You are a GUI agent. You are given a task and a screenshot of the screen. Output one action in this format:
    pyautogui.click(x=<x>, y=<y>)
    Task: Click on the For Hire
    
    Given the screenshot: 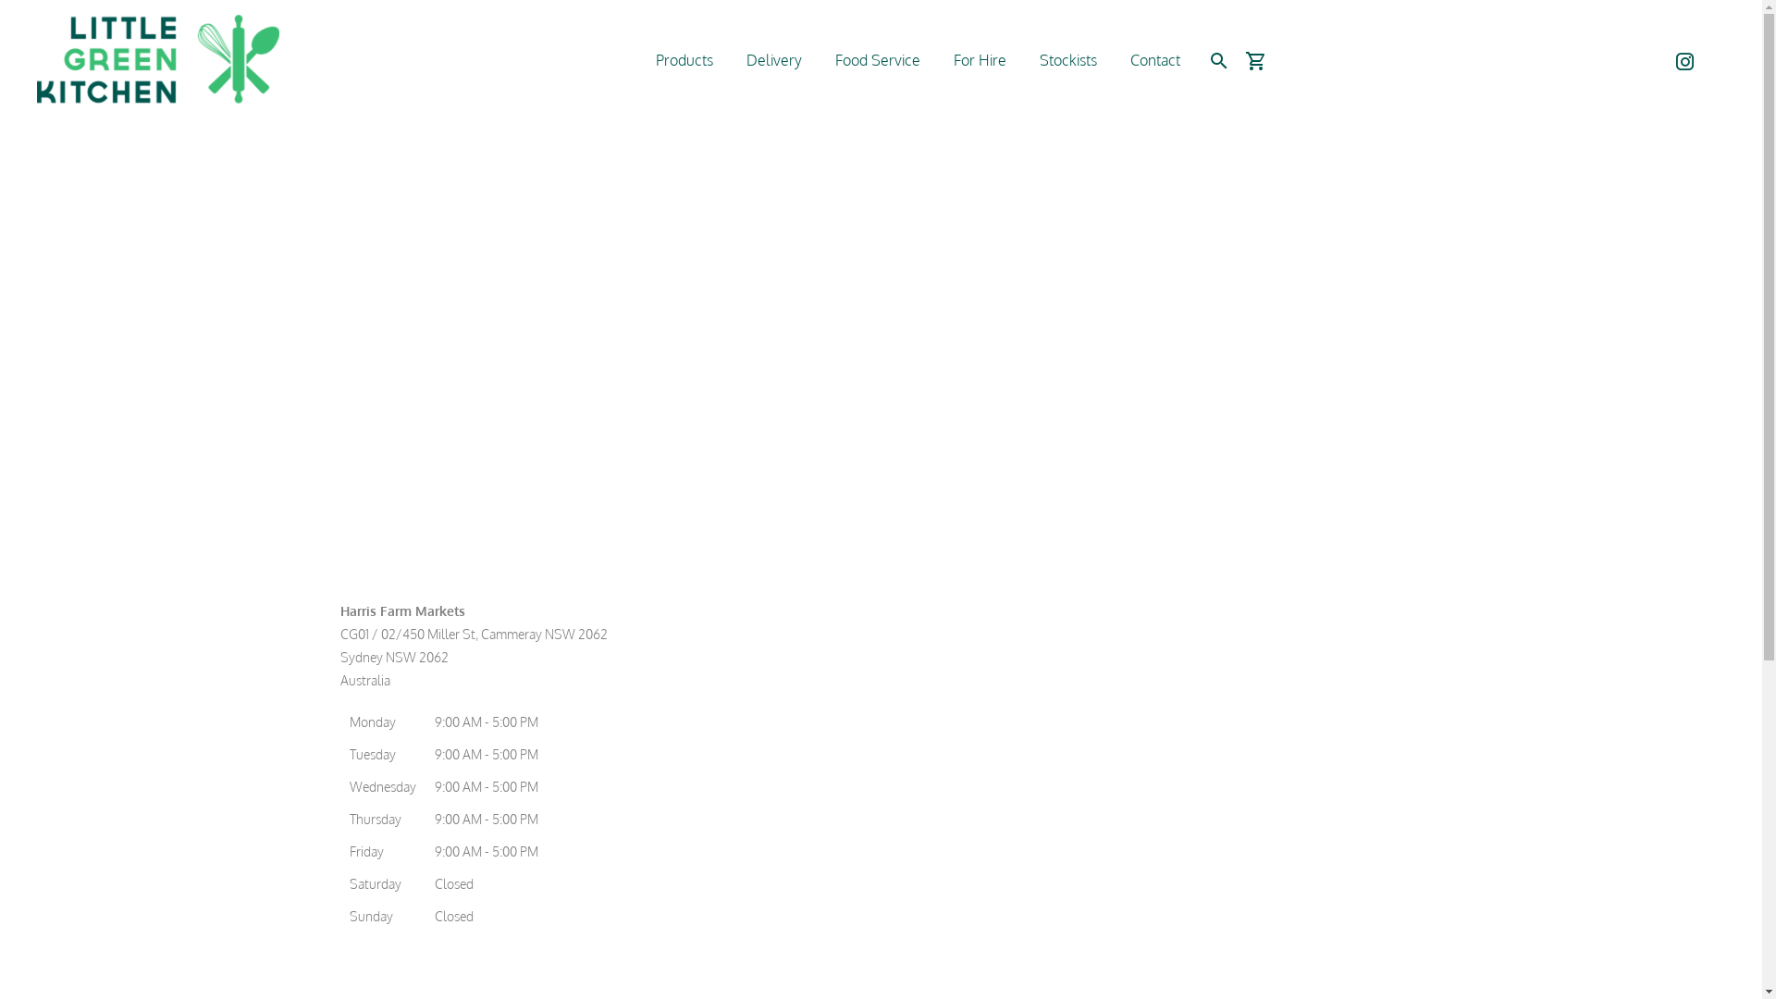 What is the action you would take?
    pyautogui.click(x=980, y=59)
    